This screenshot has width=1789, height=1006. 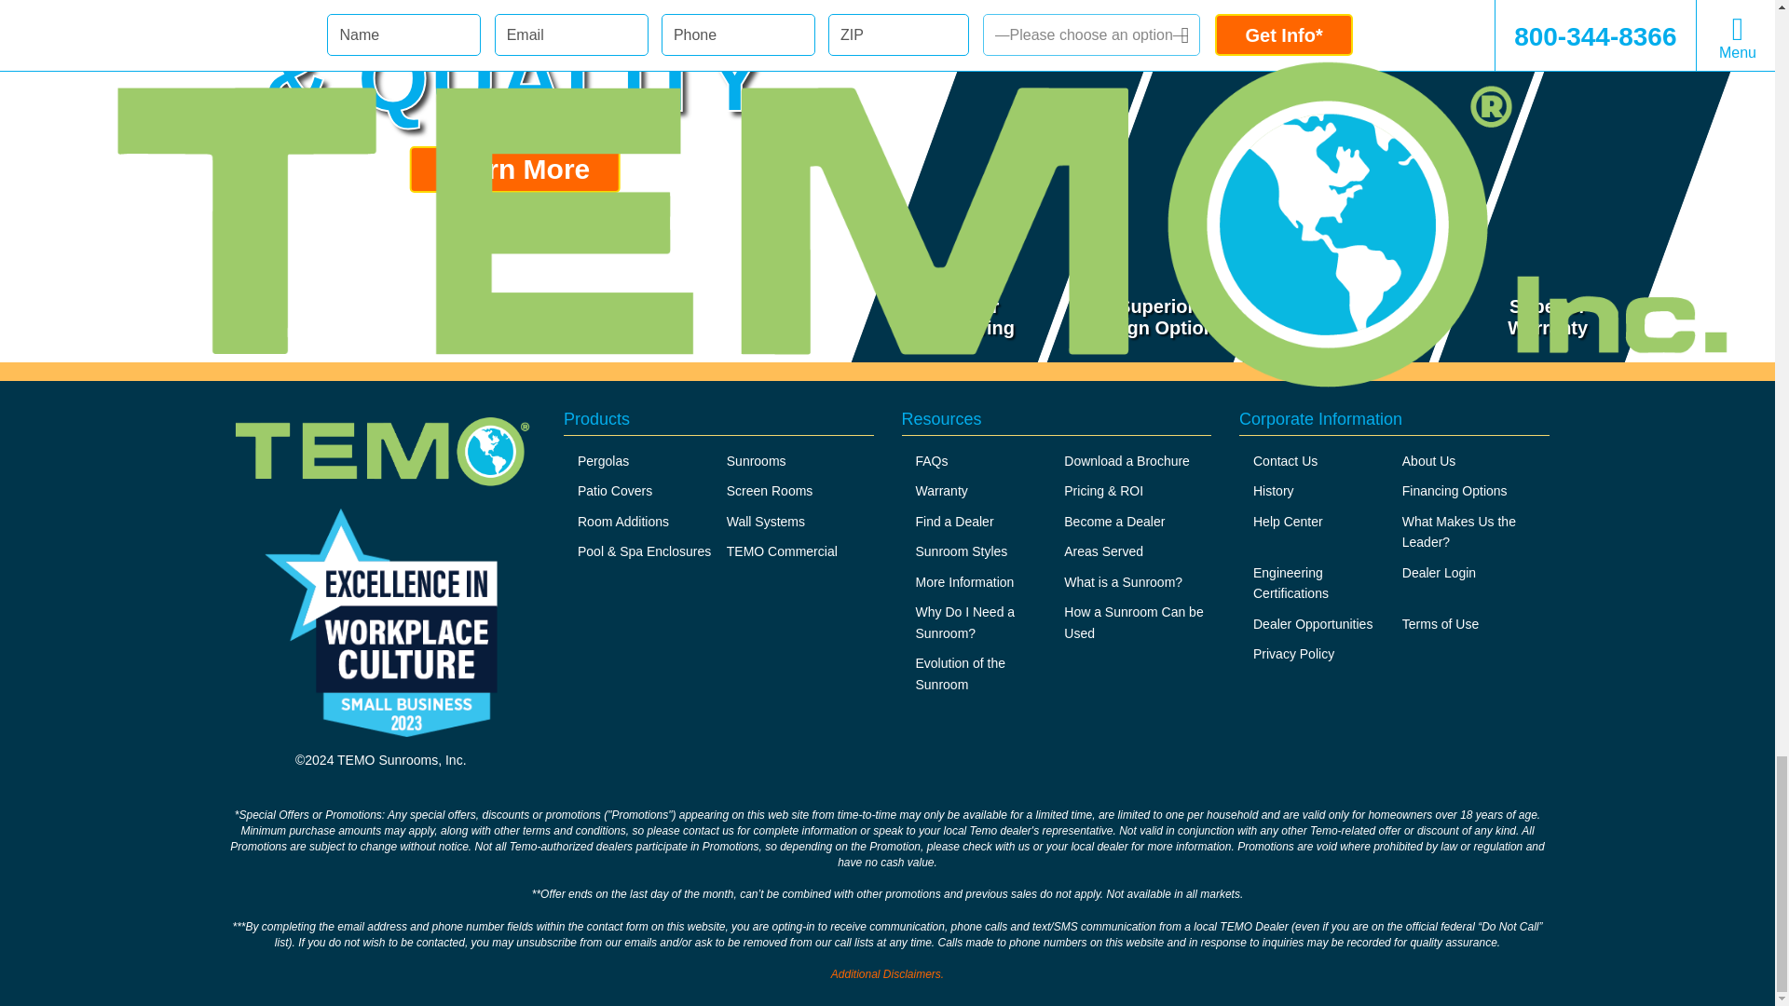 I want to click on TEMO Sunrooms, Inc., so click(x=380, y=455).